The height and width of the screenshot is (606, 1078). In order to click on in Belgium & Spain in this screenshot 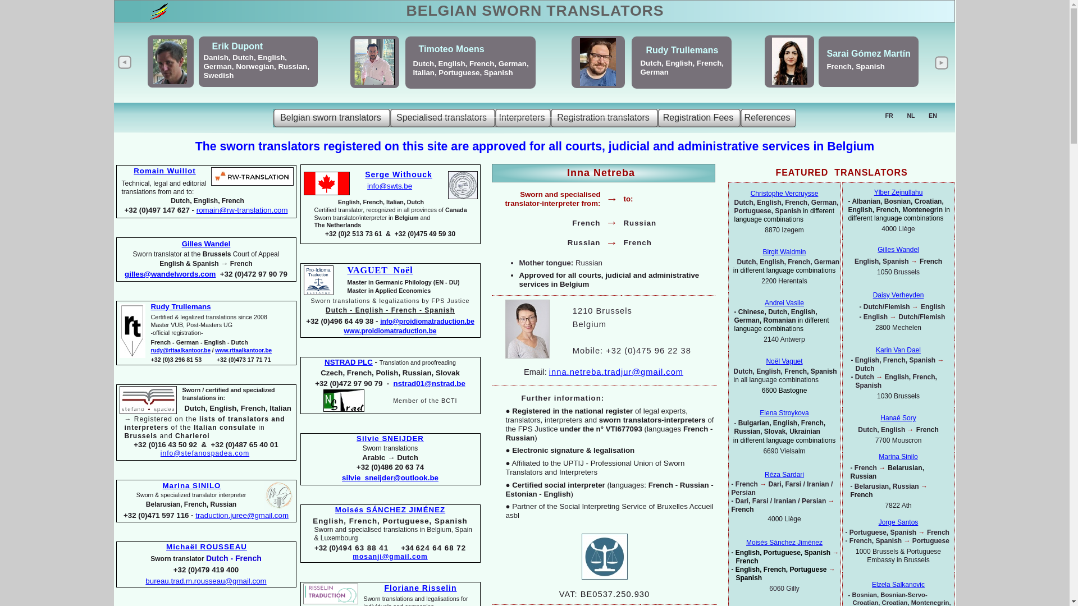, I will do `click(862, 73)`.